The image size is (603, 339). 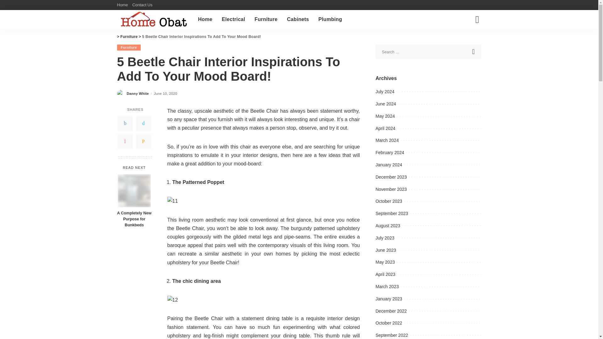 I want to click on A Completely New Purpose for Bunkbeds, so click(x=134, y=219).